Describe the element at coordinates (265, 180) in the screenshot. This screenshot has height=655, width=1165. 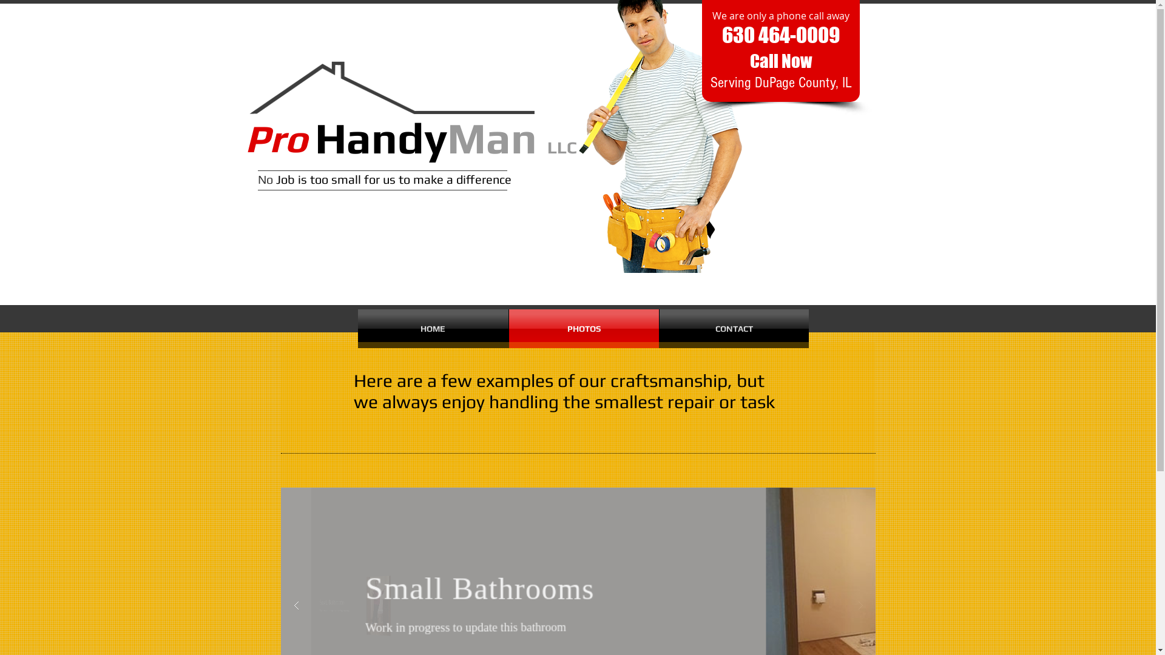
I see `No` at that location.